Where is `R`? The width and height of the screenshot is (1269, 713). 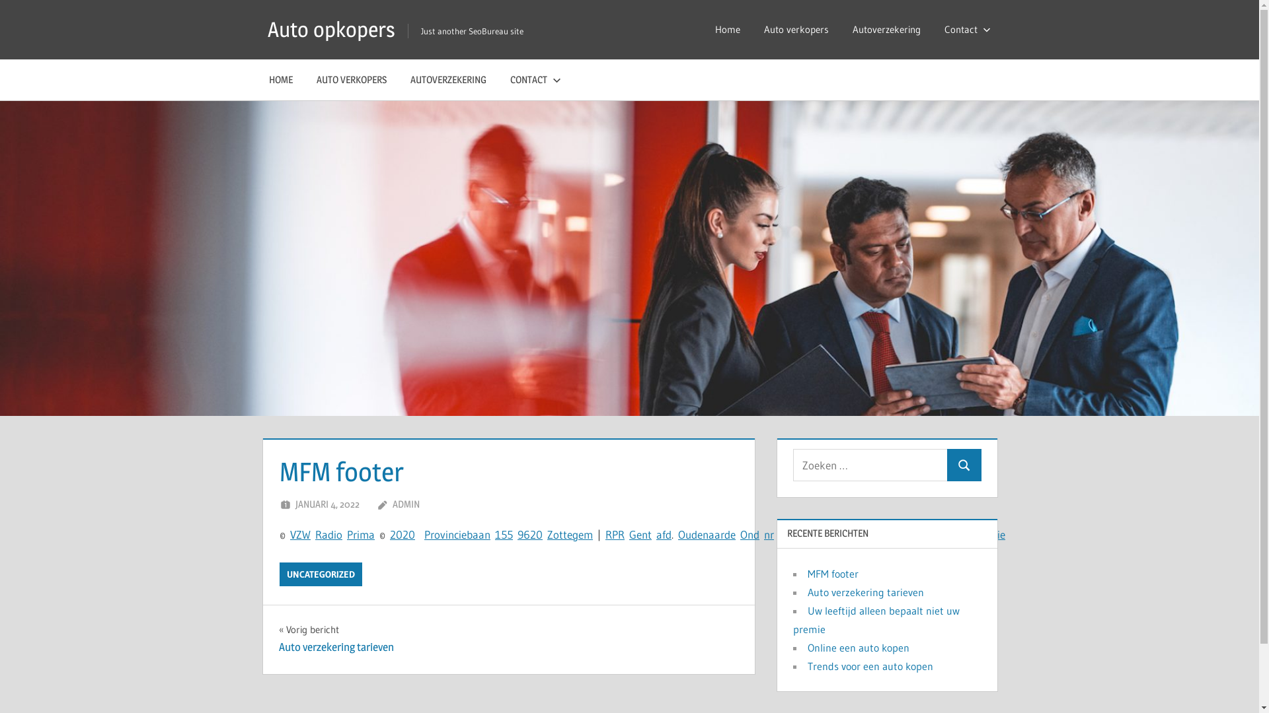 R is located at coordinates (621, 535).